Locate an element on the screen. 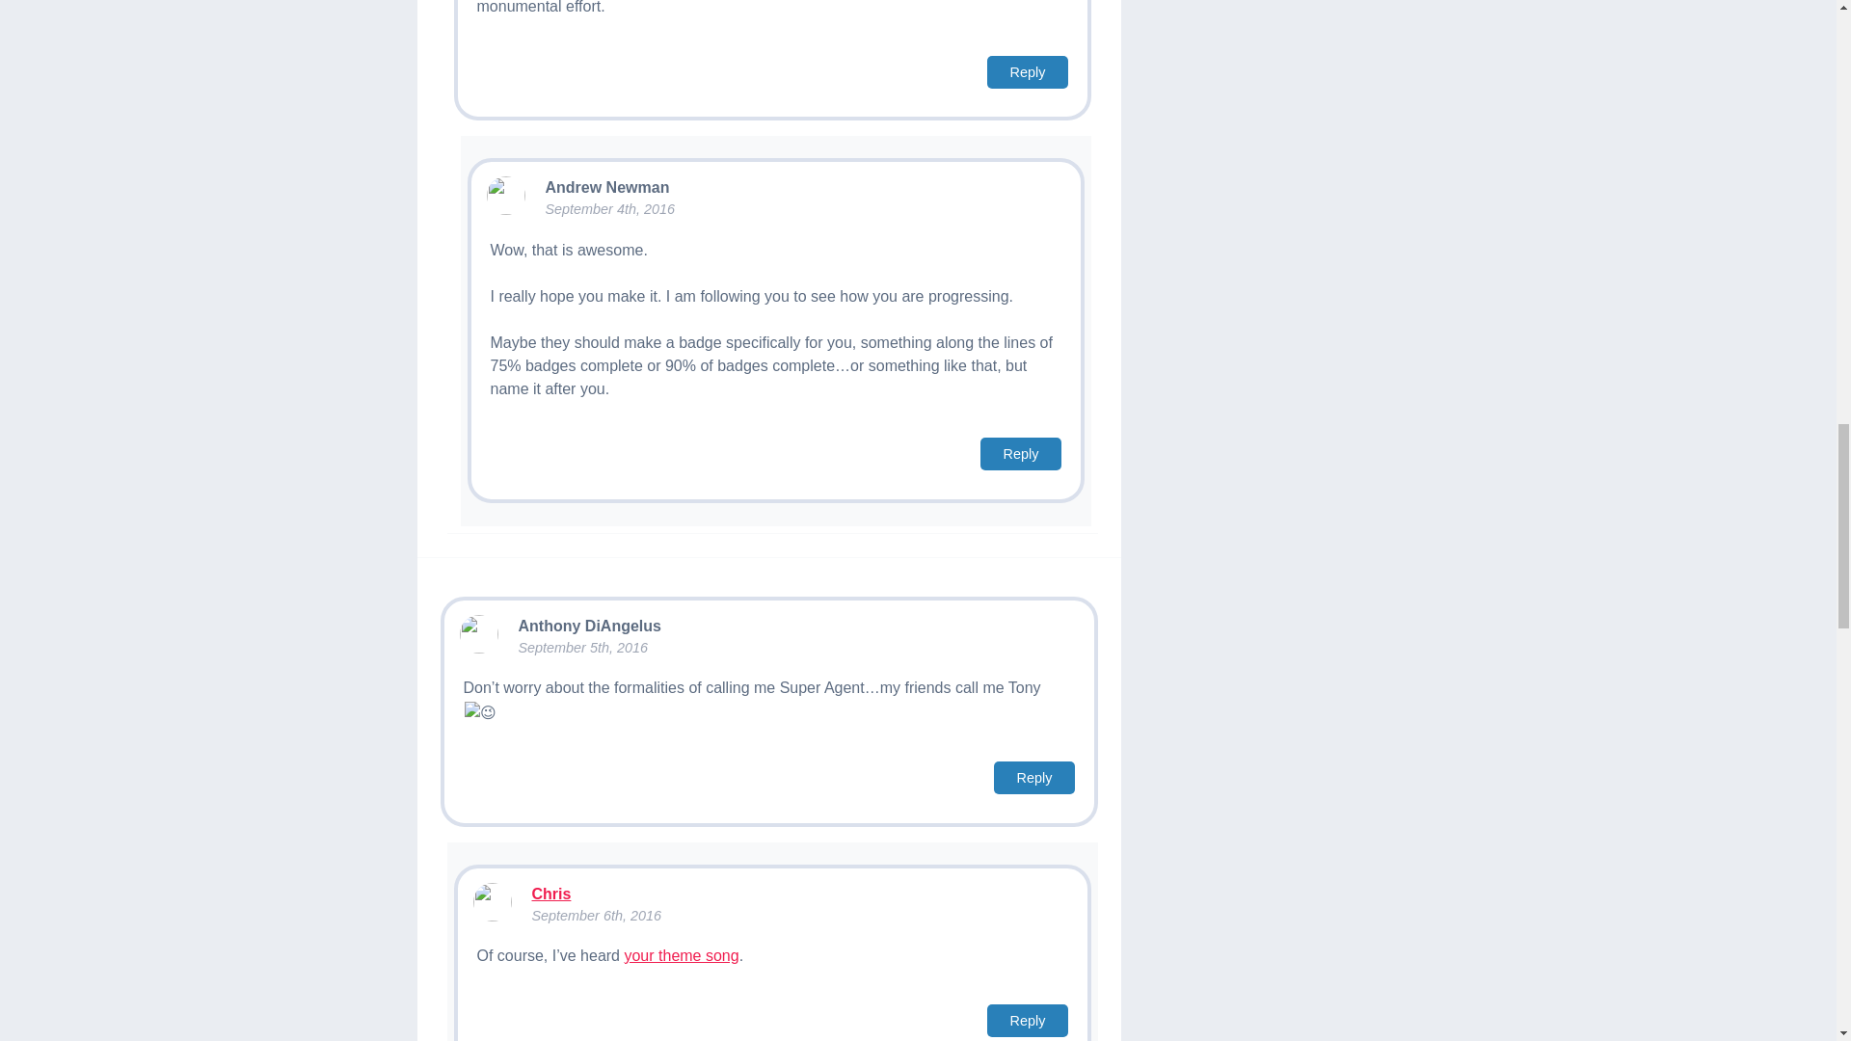  Reply is located at coordinates (1034, 777).